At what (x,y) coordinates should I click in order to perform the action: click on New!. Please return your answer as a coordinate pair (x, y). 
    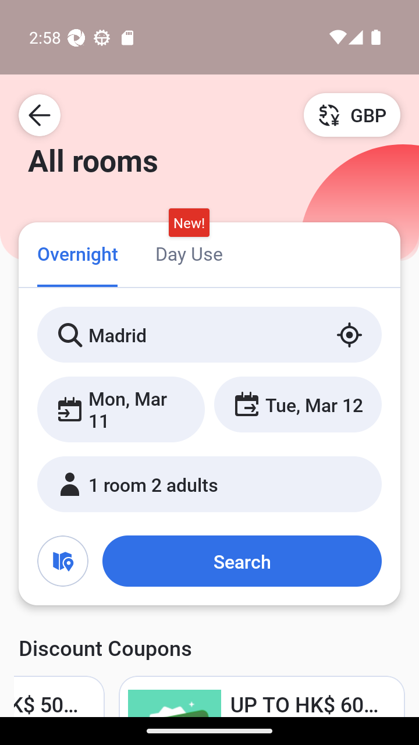
    Looking at the image, I should click on (189, 223).